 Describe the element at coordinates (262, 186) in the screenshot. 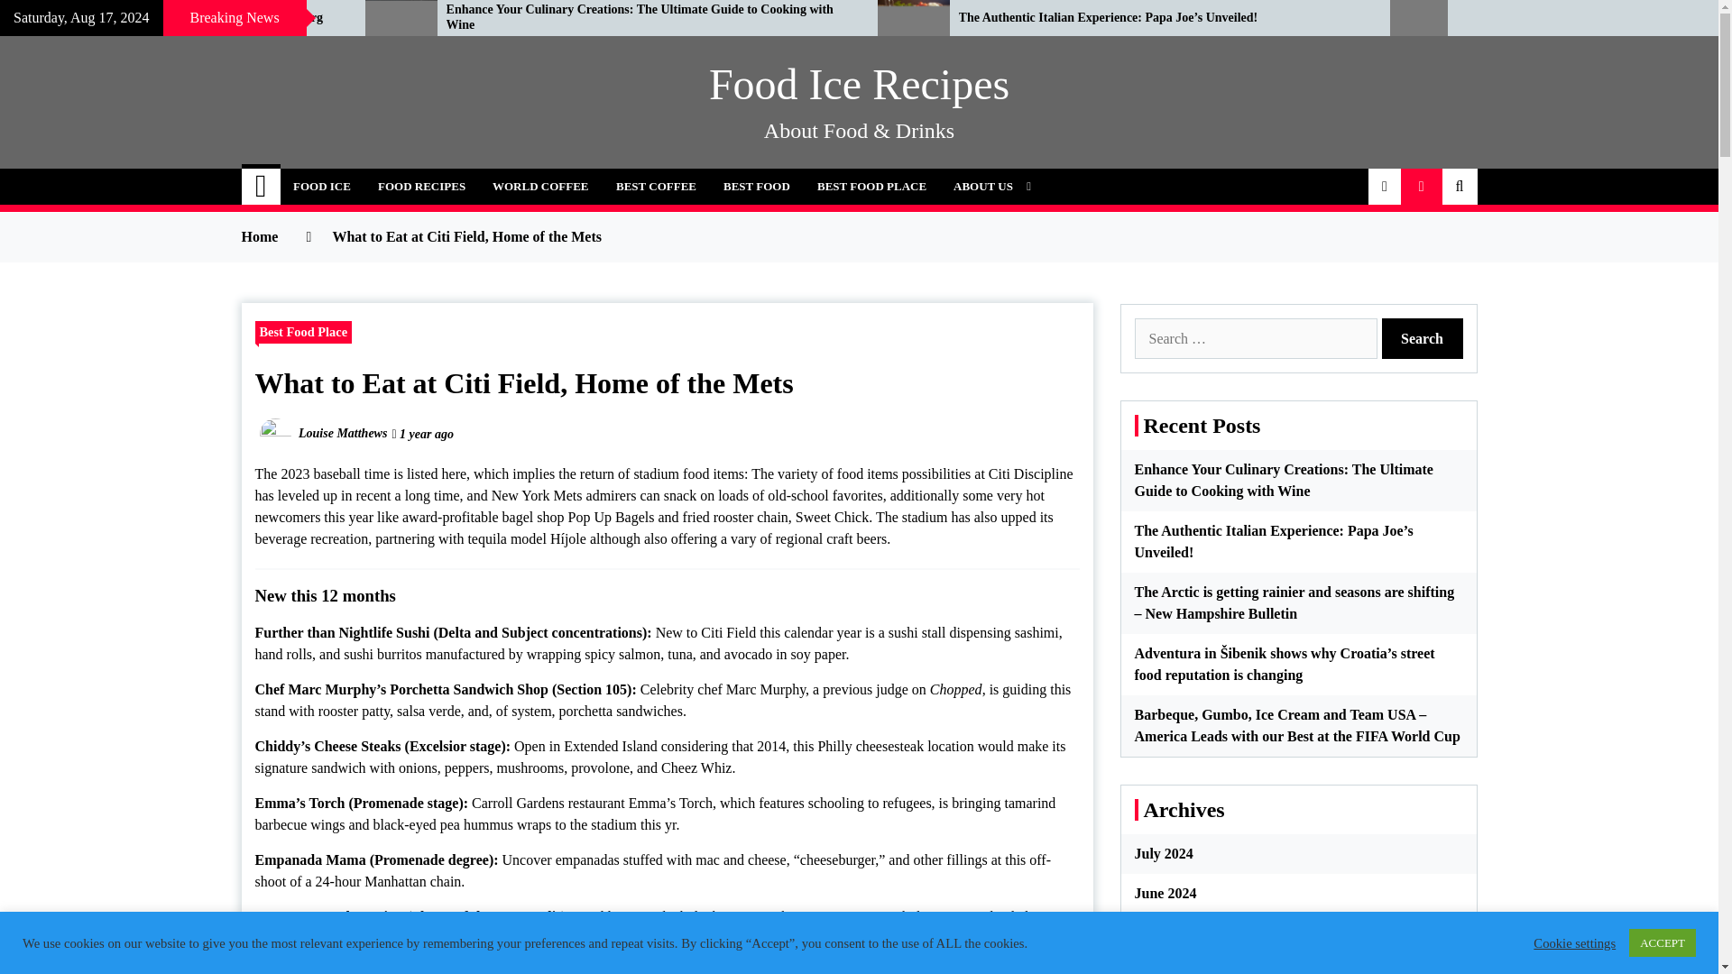

I see `Home` at that location.